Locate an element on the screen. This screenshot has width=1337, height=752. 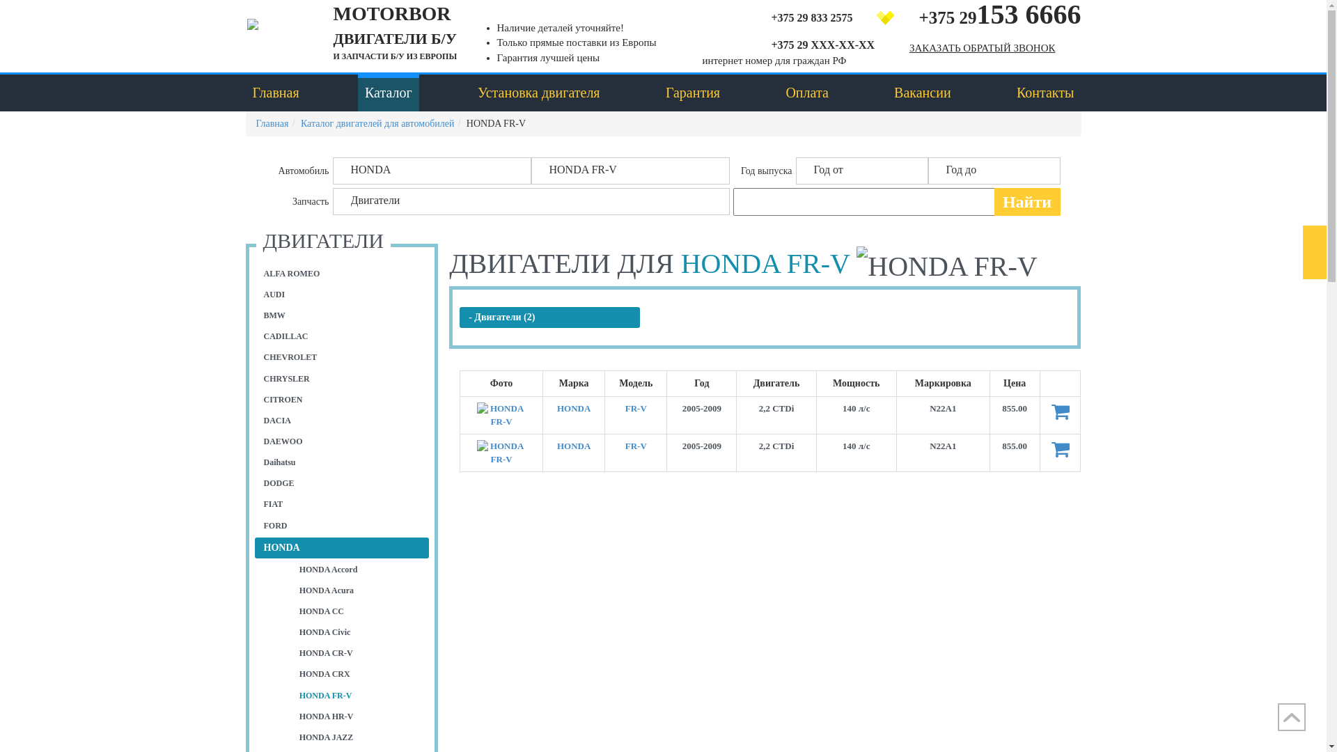
AUDI is located at coordinates (343, 295).